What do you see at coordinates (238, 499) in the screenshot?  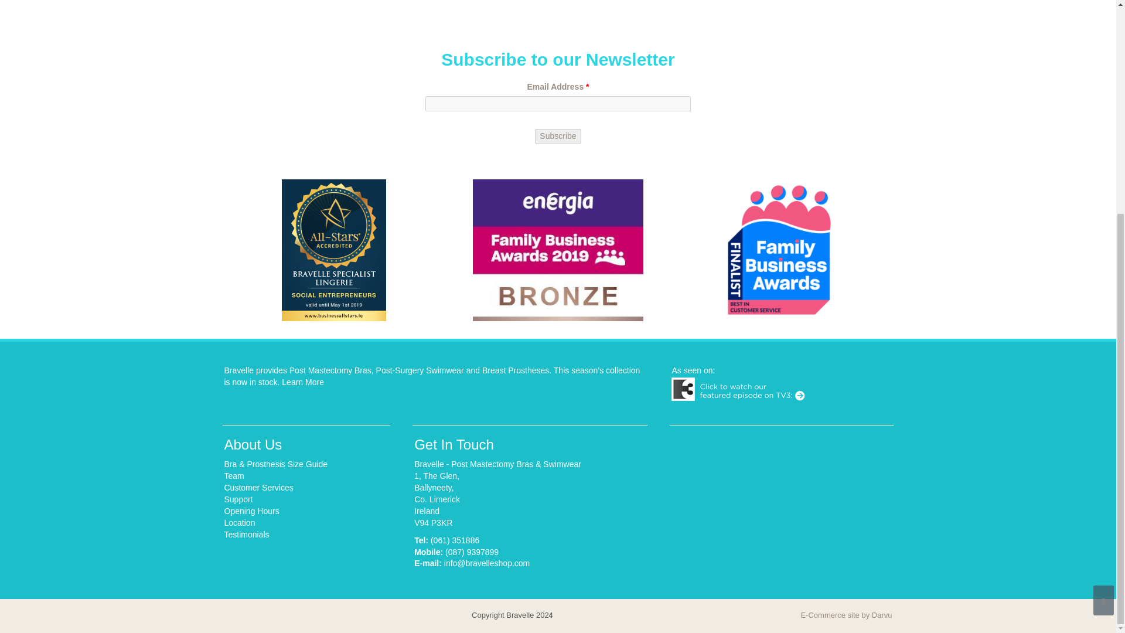 I see `Support` at bounding box center [238, 499].